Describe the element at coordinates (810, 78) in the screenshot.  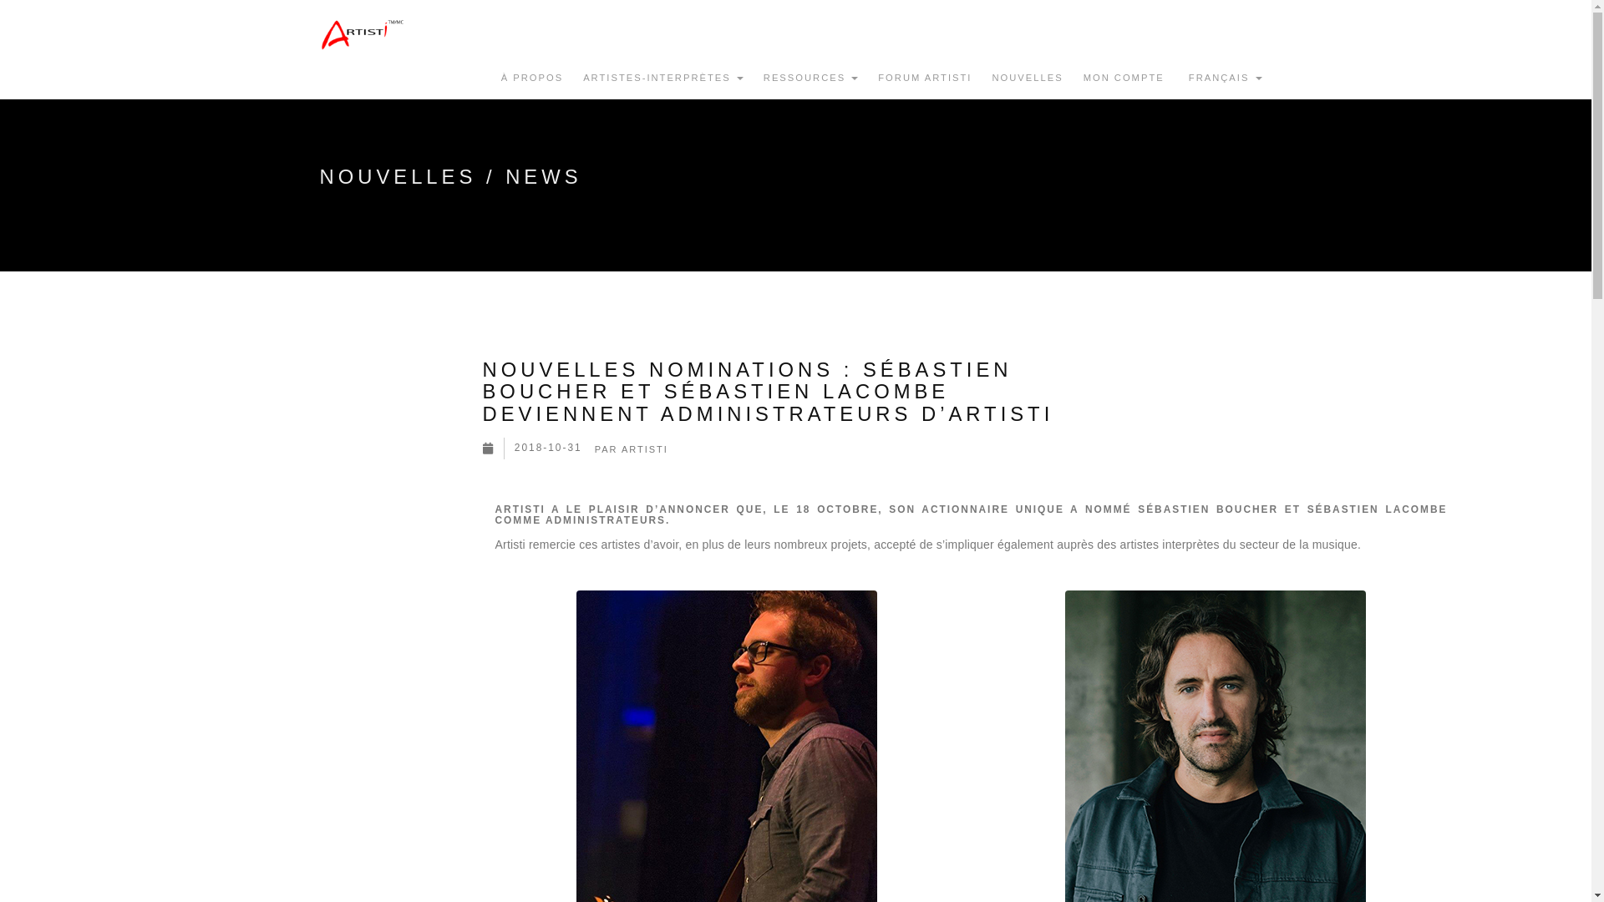
I see `RESSOURCES` at that location.